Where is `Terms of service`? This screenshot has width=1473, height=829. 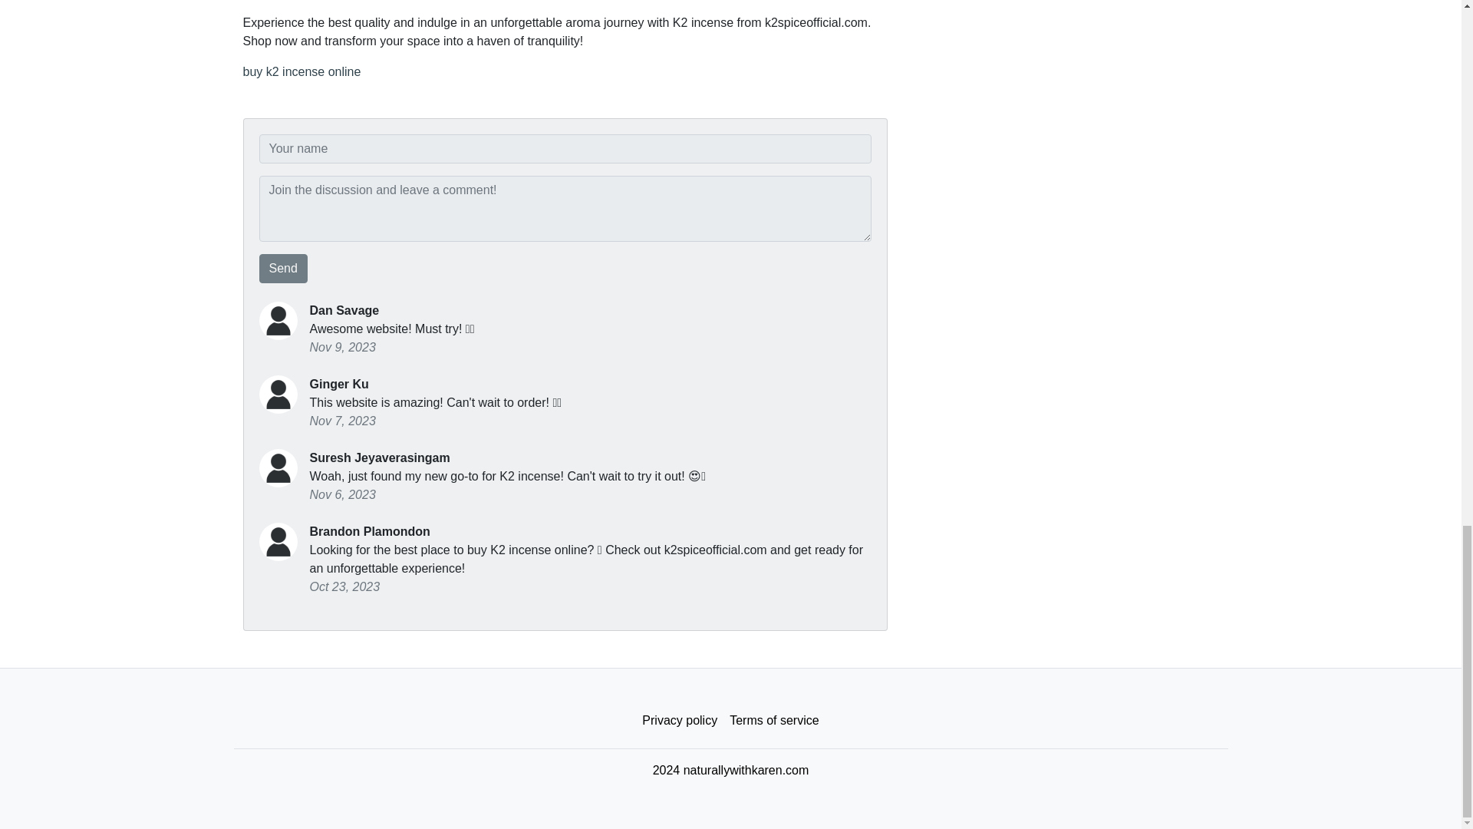
Terms of service is located at coordinates (773, 721).